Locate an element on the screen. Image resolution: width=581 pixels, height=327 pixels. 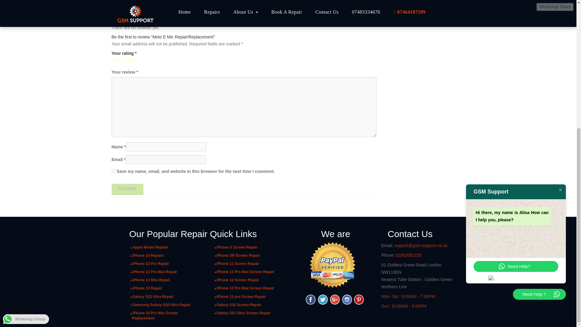
yes is located at coordinates (113, 171).